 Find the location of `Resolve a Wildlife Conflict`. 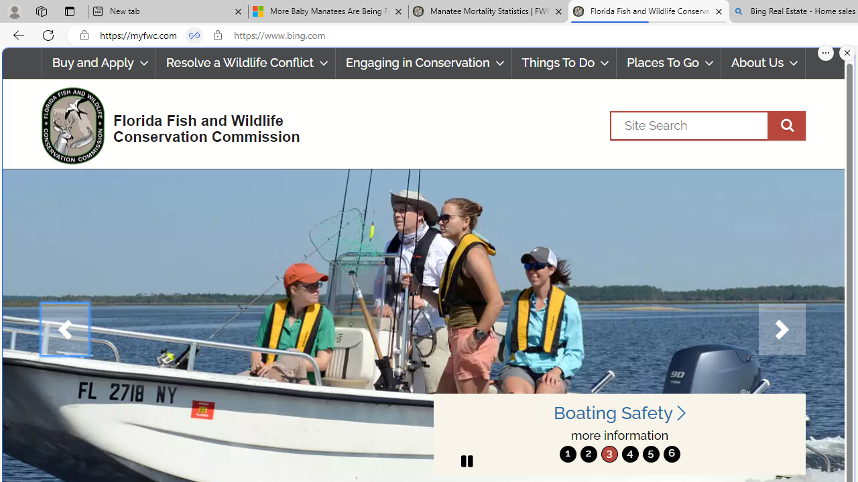

Resolve a Wildlife Conflict is located at coordinates (245, 63).